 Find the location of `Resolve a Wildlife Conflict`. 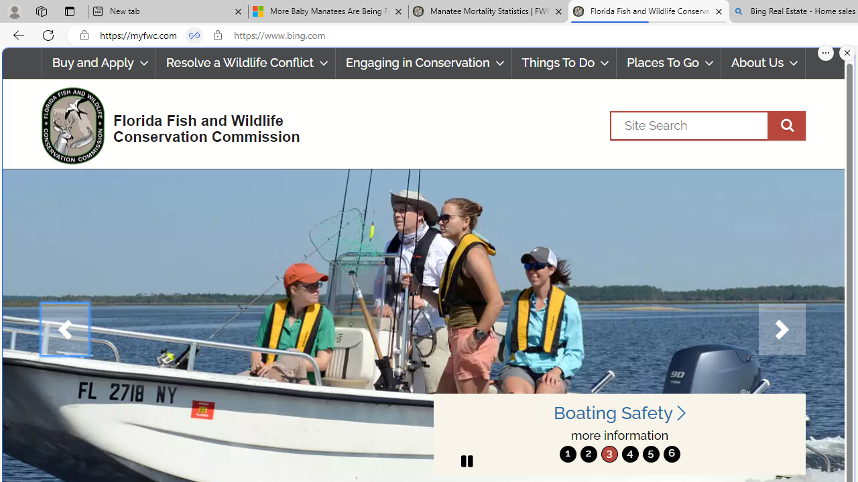

Resolve a Wildlife Conflict is located at coordinates (245, 63).